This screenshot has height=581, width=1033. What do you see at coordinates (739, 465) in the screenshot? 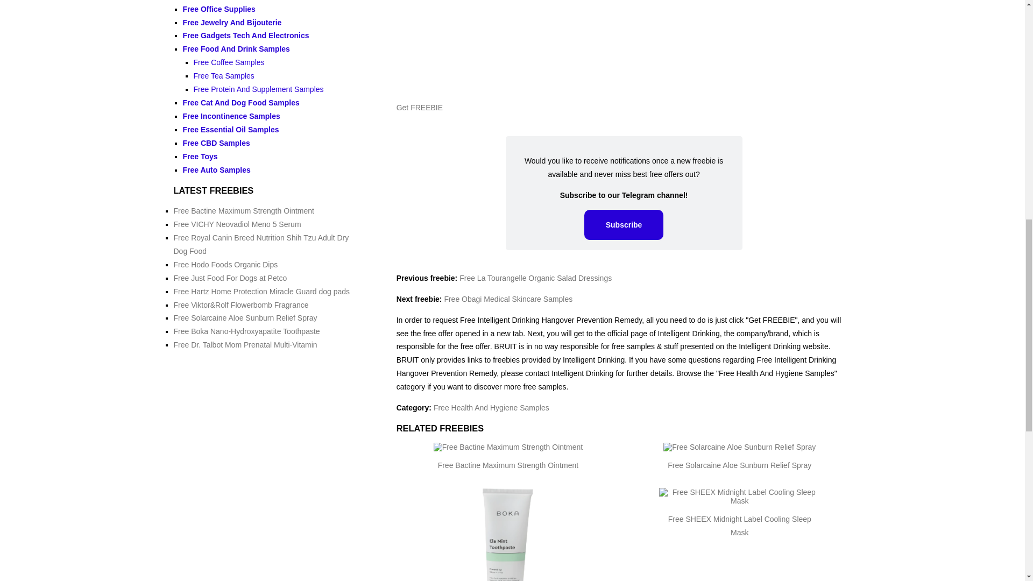
I see `Free Solarcaine Aloe Sunburn Relief Spray` at bounding box center [739, 465].